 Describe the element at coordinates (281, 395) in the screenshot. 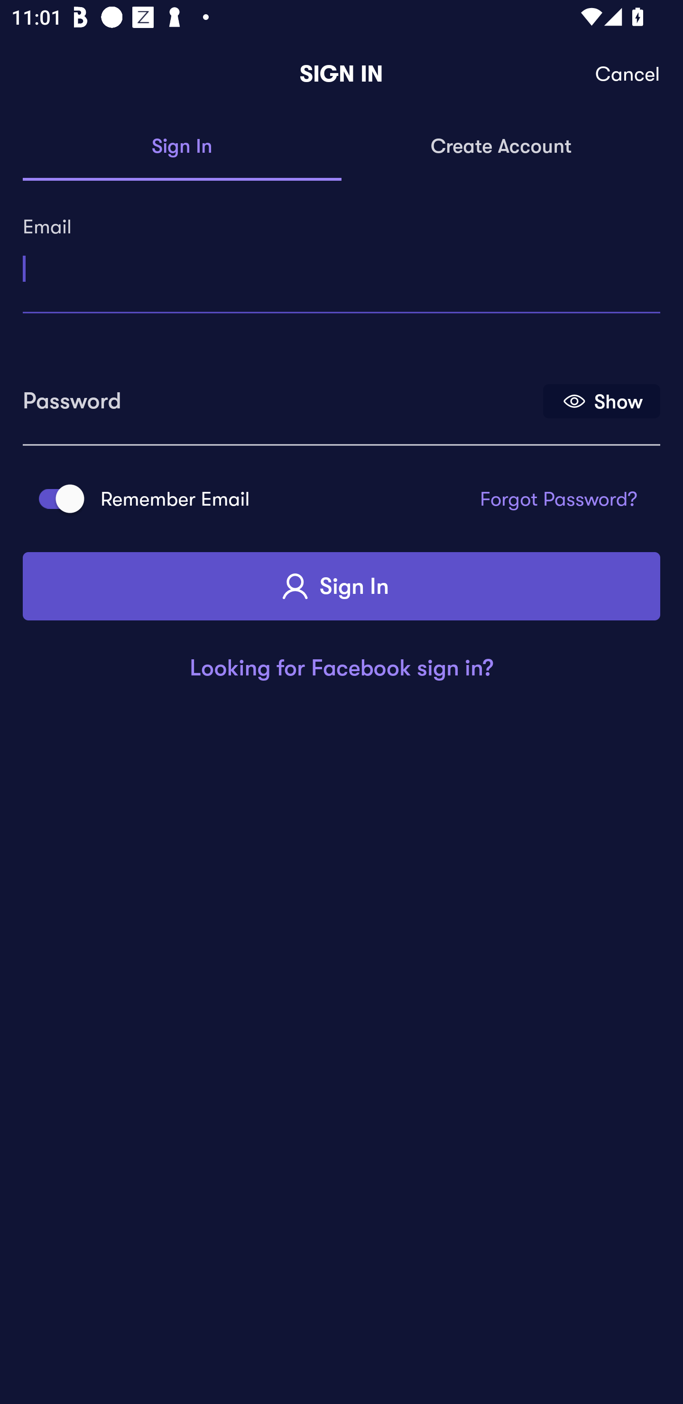

I see `Password` at that location.